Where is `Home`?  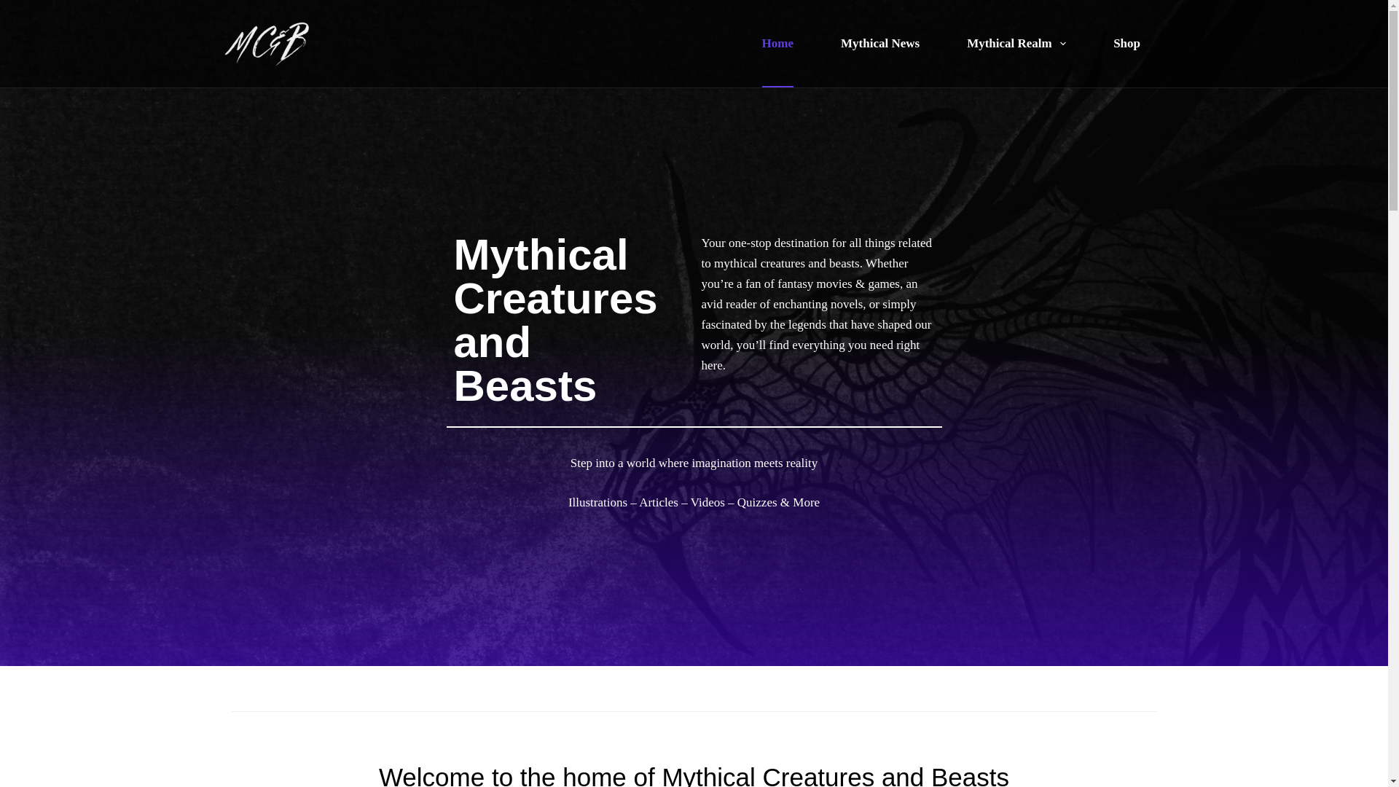
Home is located at coordinates (777, 44).